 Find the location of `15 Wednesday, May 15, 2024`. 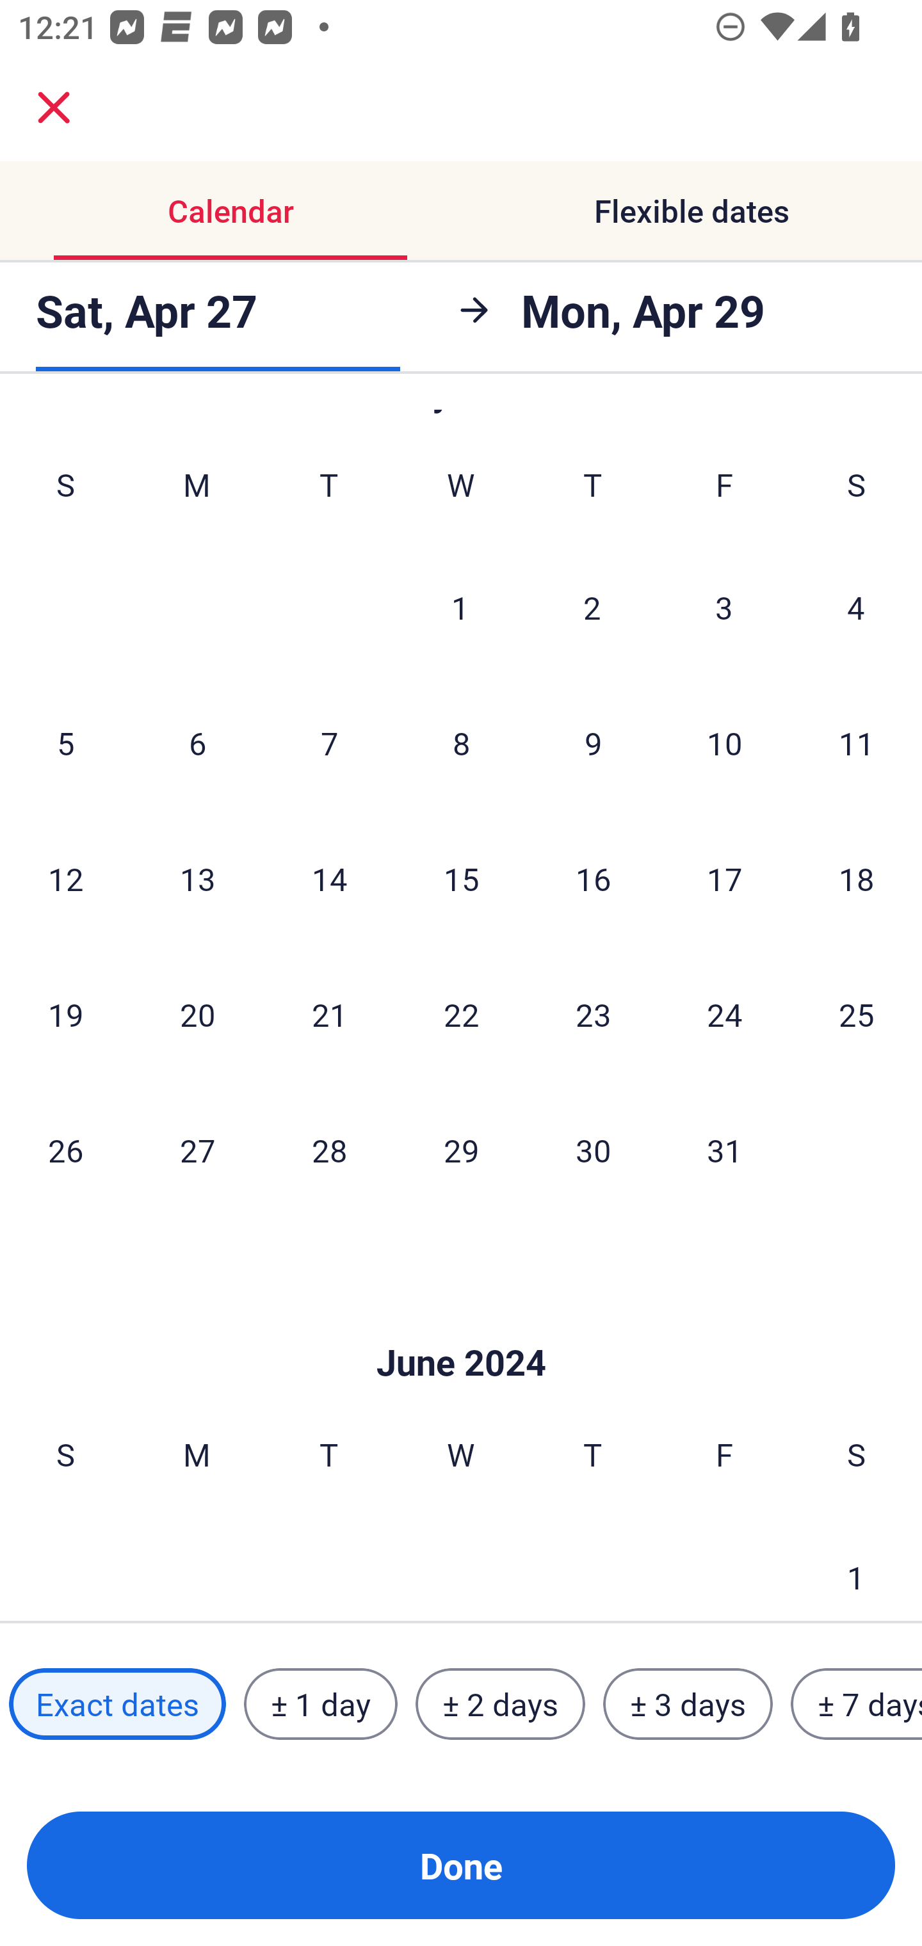

15 Wednesday, May 15, 2024 is located at coordinates (461, 878).